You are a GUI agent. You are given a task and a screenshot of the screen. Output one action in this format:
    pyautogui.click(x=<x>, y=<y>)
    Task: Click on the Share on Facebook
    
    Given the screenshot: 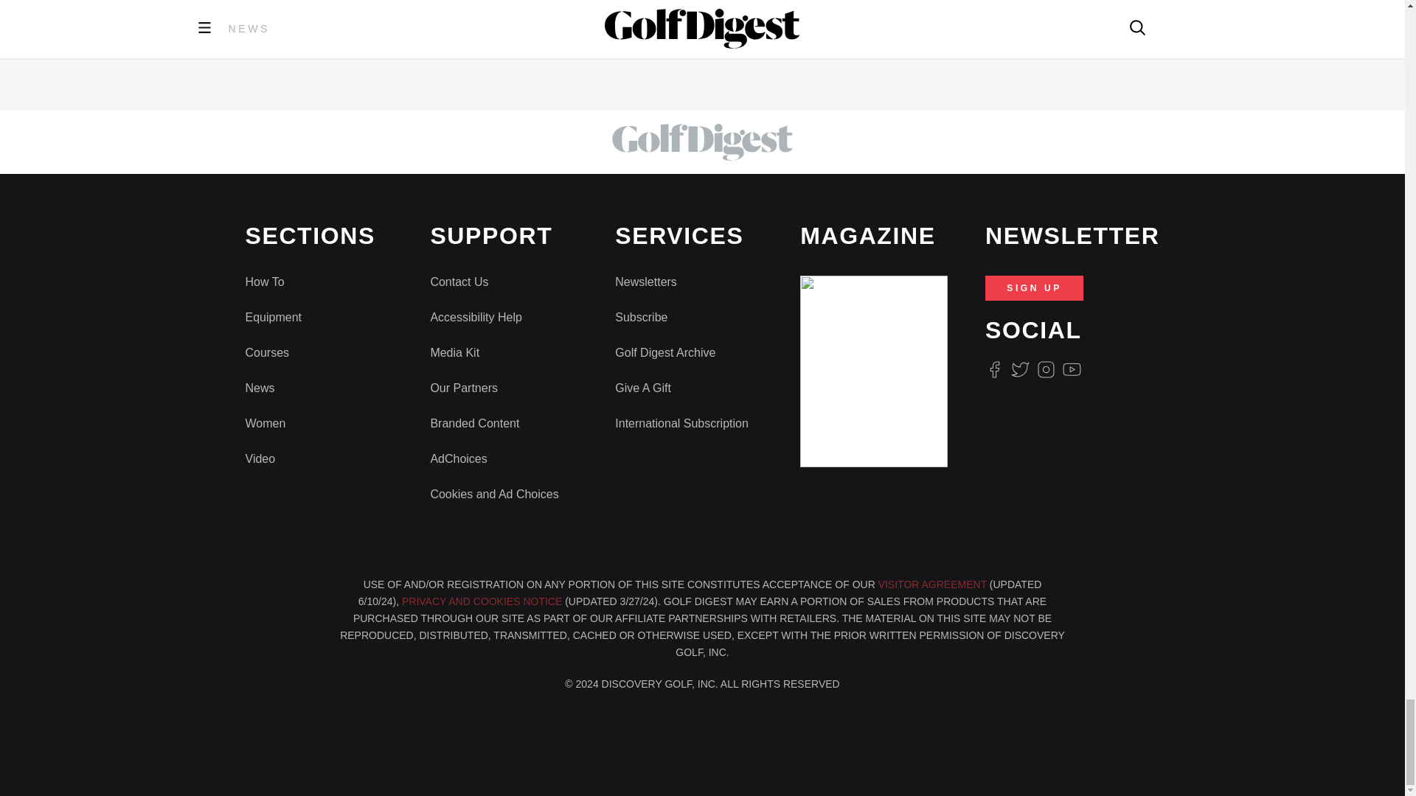 What is the action you would take?
    pyautogui.click(x=549, y=18)
    